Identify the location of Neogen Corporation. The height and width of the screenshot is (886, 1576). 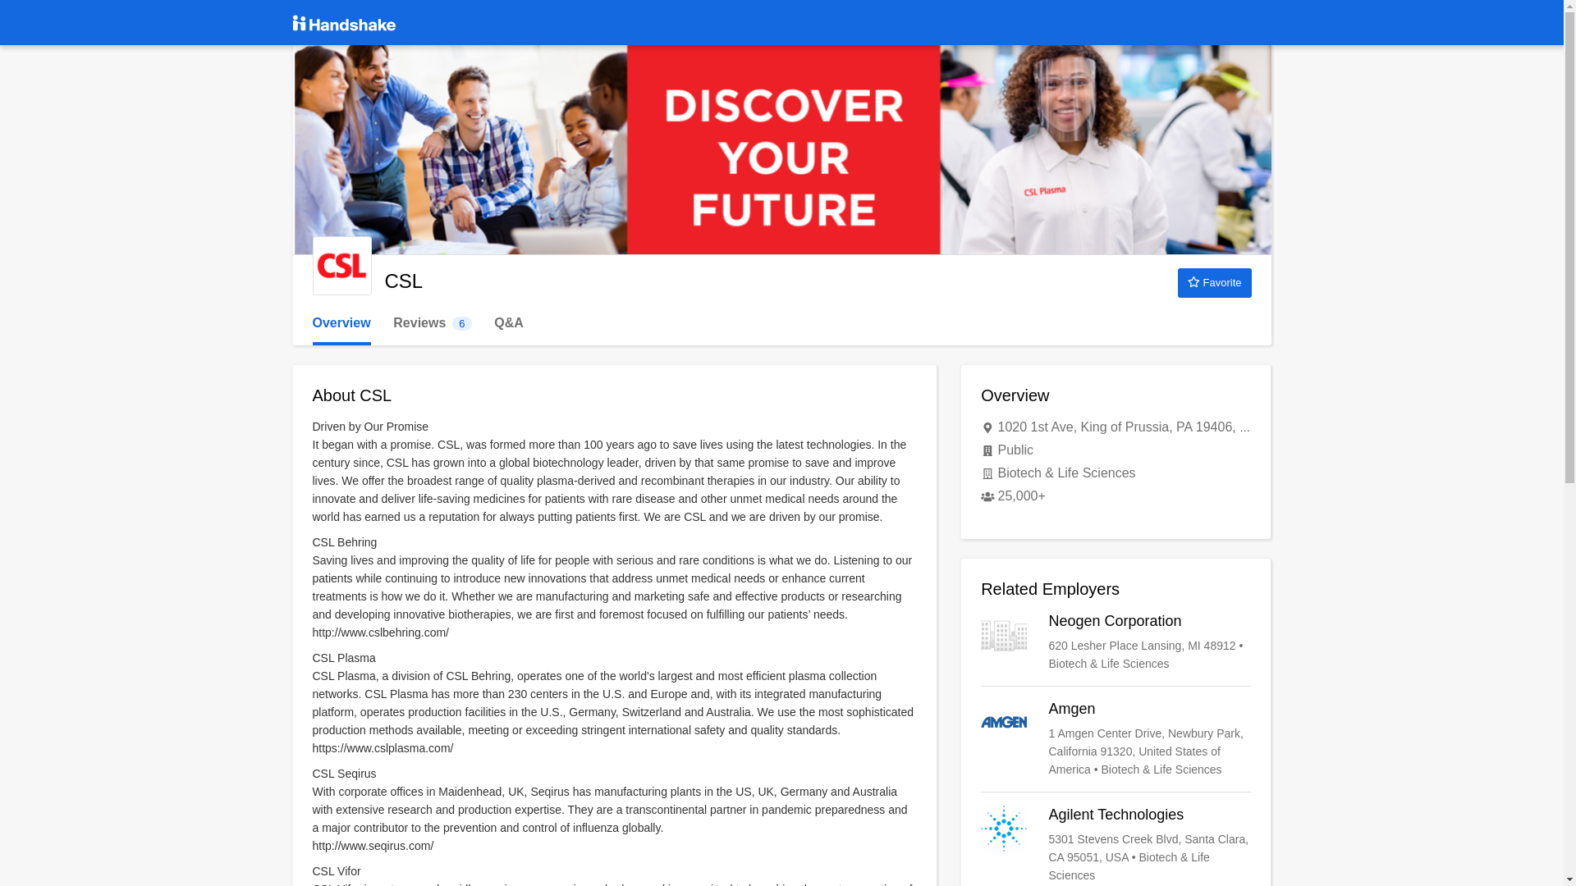
(1116, 642).